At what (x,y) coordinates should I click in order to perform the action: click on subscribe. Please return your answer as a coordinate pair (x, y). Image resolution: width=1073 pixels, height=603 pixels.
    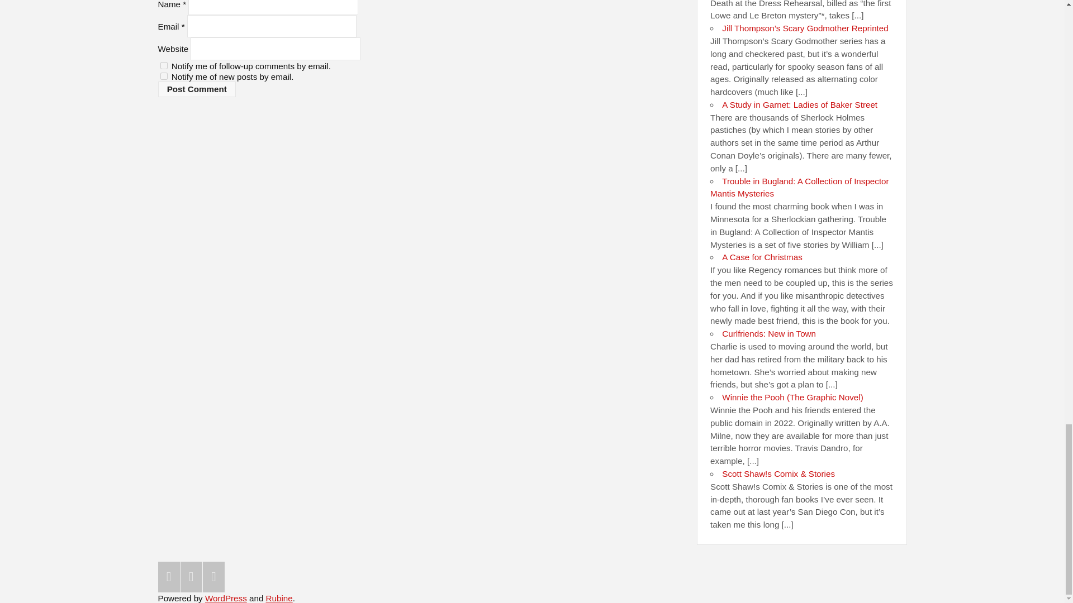
    Looking at the image, I should click on (163, 76).